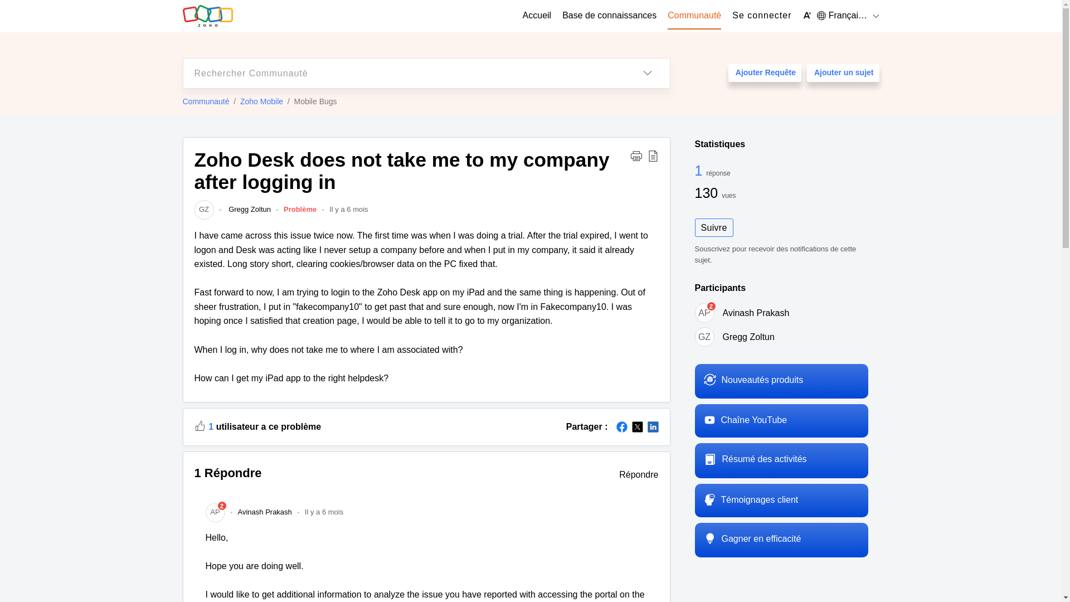 This screenshot has width=1070, height=602. I want to click on Facebook, so click(621, 427).